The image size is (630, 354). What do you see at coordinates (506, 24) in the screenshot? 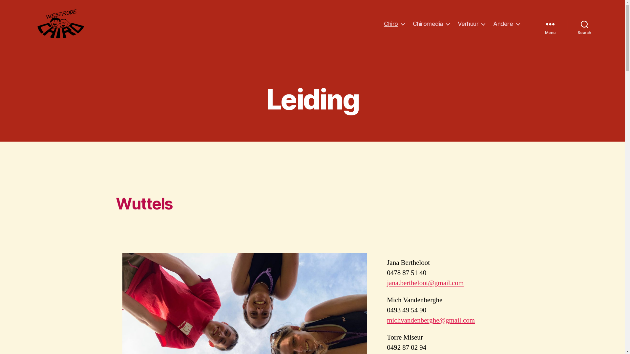
I see `Andere` at bounding box center [506, 24].